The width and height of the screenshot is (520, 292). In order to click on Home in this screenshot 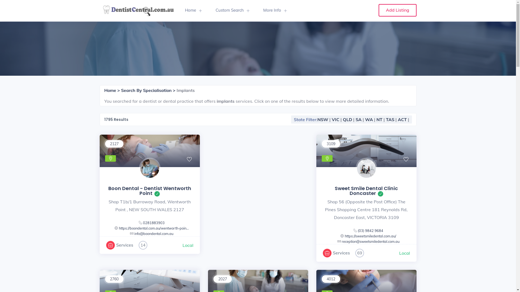, I will do `click(193, 10)`.